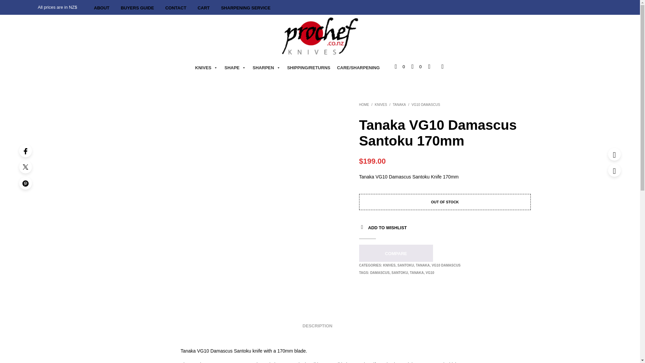  I want to click on KNIVES, so click(206, 68).